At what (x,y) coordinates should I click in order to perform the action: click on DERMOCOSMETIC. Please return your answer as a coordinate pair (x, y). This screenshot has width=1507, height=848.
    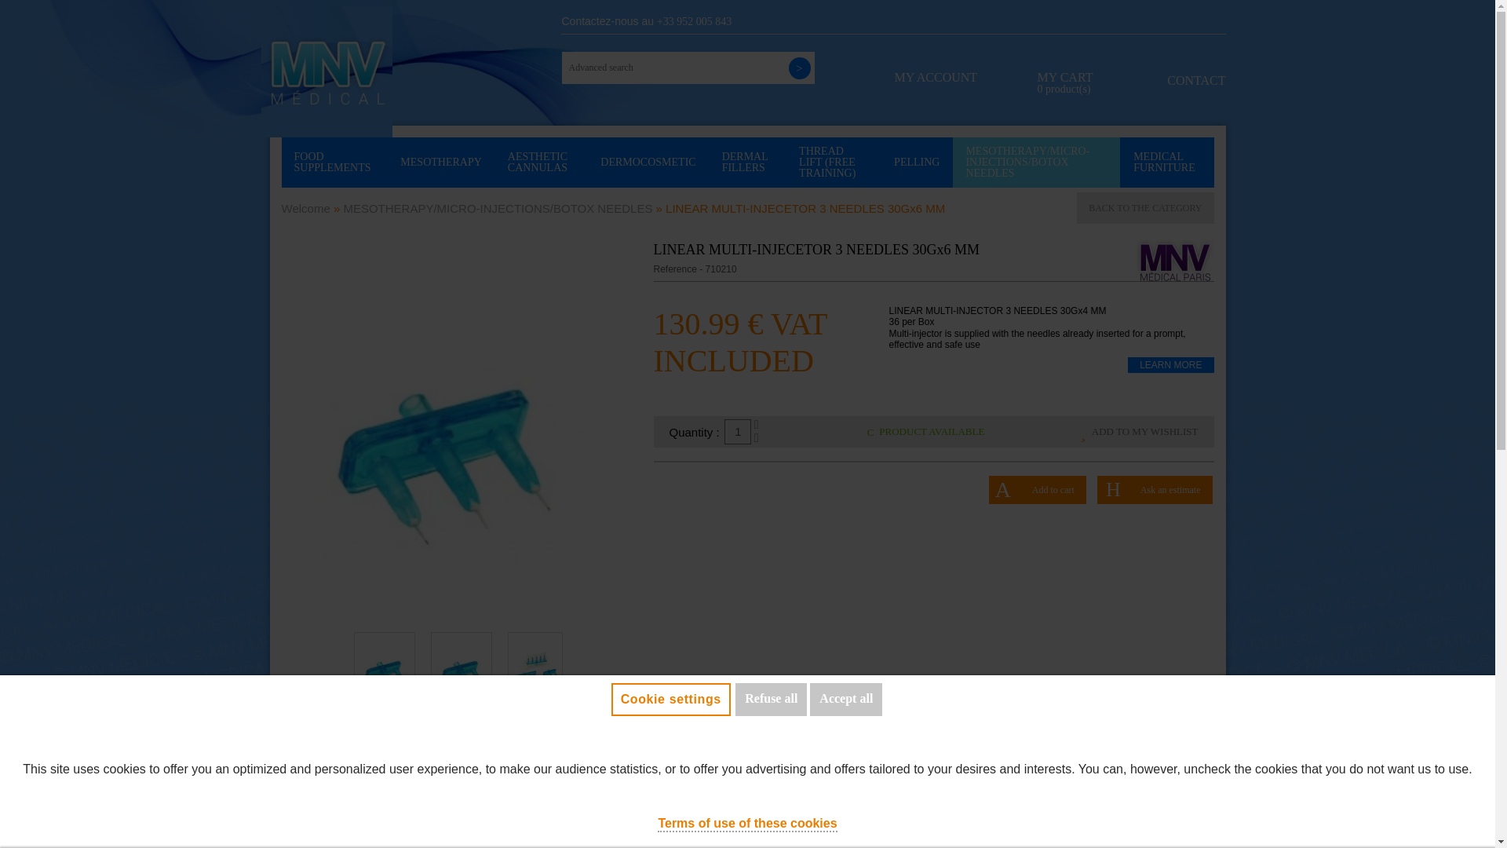
    Looking at the image, I should click on (648, 162).